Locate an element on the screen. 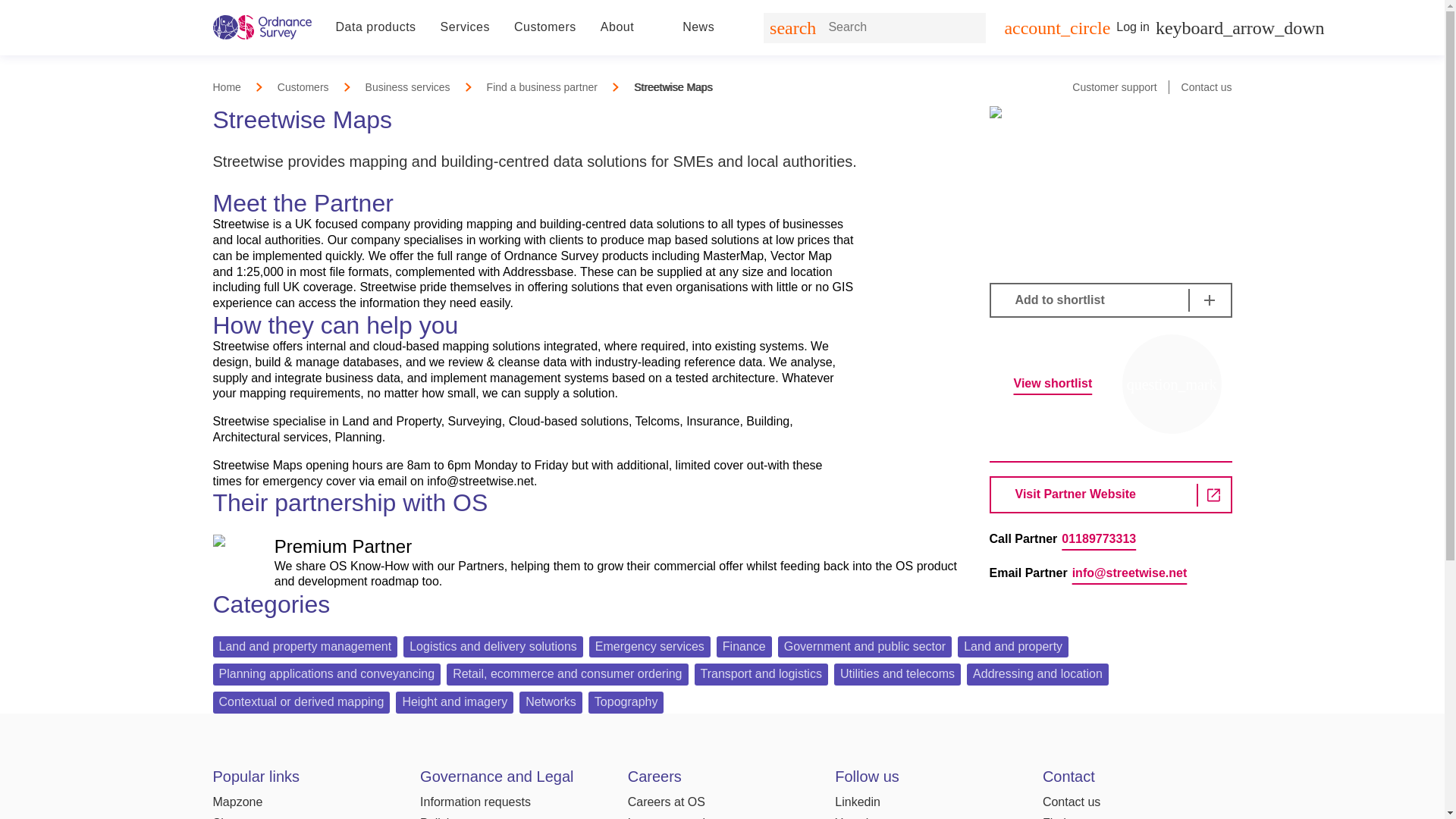  News is located at coordinates (698, 27).